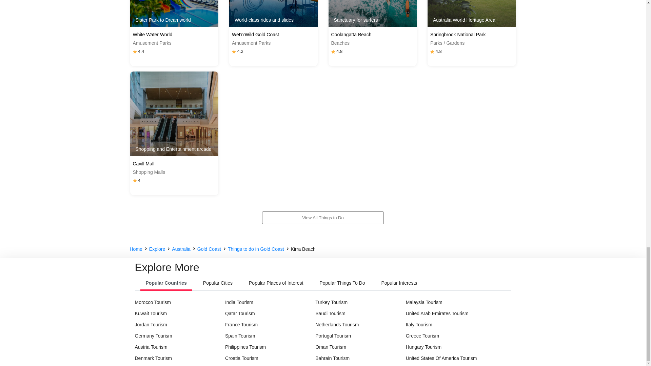  What do you see at coordinates (472, 35) in the screenshot?
I see `Springbrook National Park` at bounding box center [472, 35].